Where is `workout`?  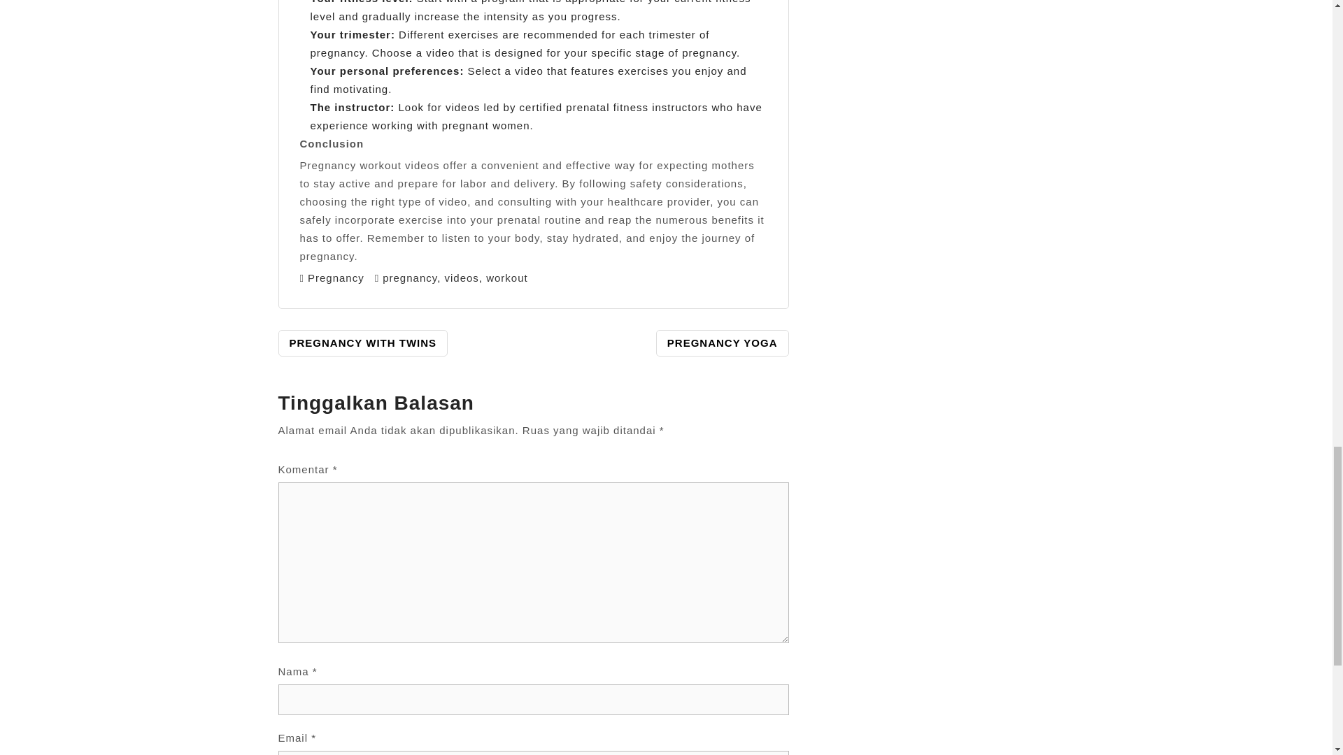 workout is located at coordinates (506, 277).